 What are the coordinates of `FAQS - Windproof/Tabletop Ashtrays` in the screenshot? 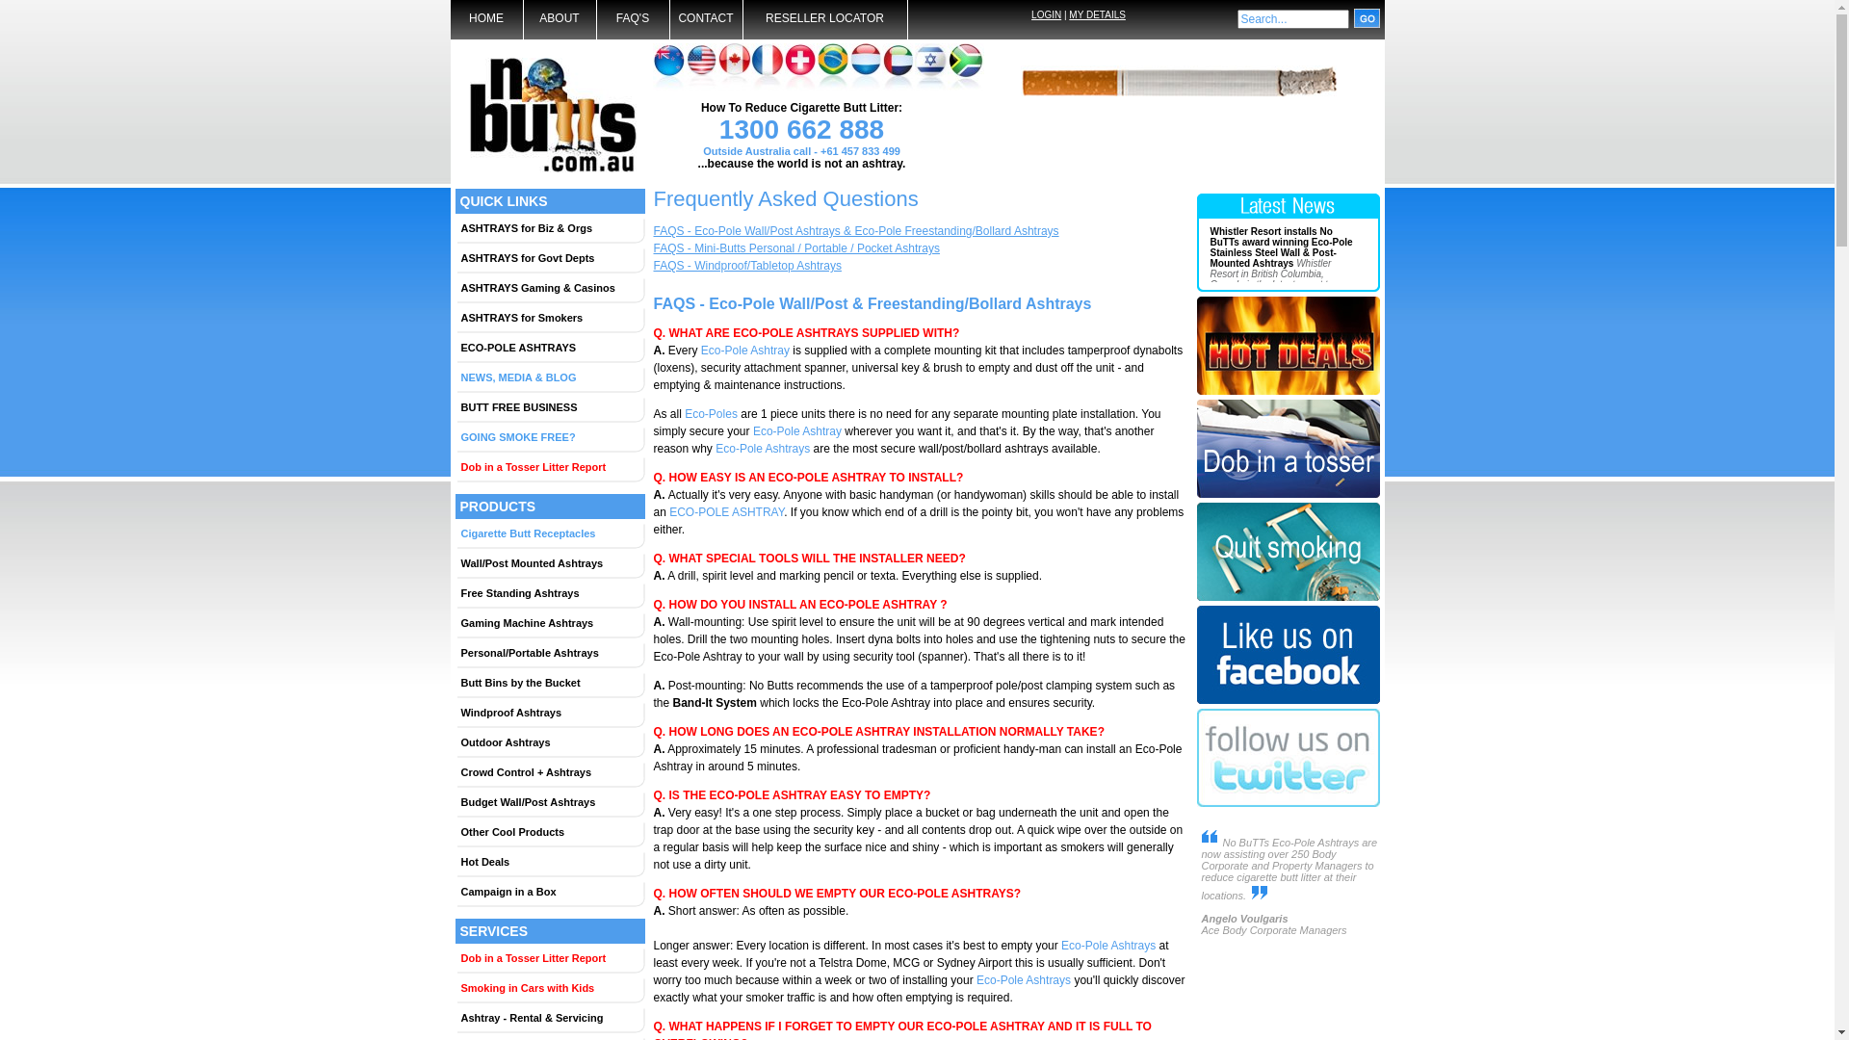 It's located at (747, 266).